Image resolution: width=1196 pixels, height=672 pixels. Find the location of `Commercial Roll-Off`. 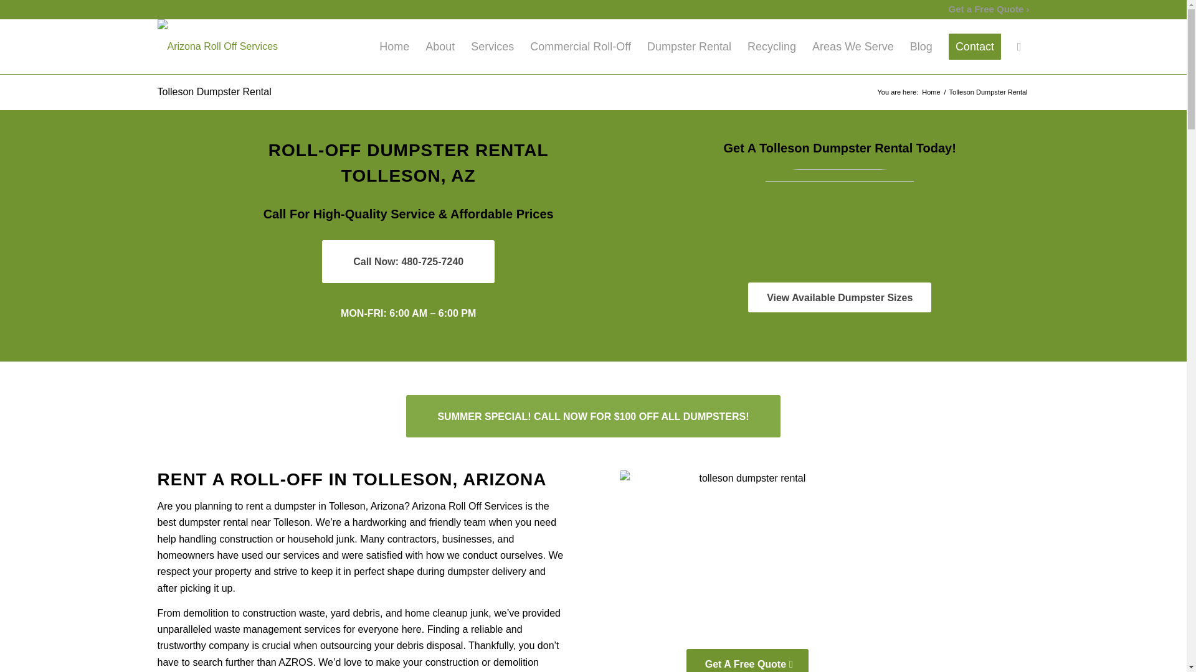

Commercial Roll-Off is located at coordinates (580, 46).